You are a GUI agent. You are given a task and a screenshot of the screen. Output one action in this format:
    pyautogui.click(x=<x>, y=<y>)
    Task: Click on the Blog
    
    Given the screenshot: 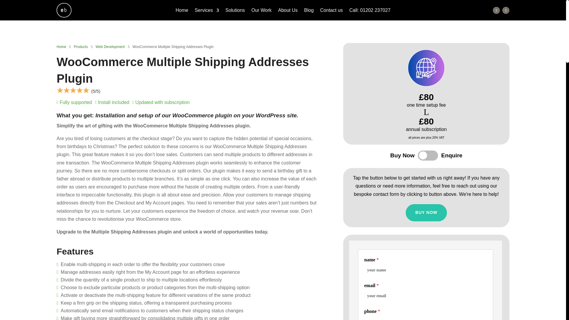 What is the action you would take?
    pyautogui.click(x=309, y=11)
    